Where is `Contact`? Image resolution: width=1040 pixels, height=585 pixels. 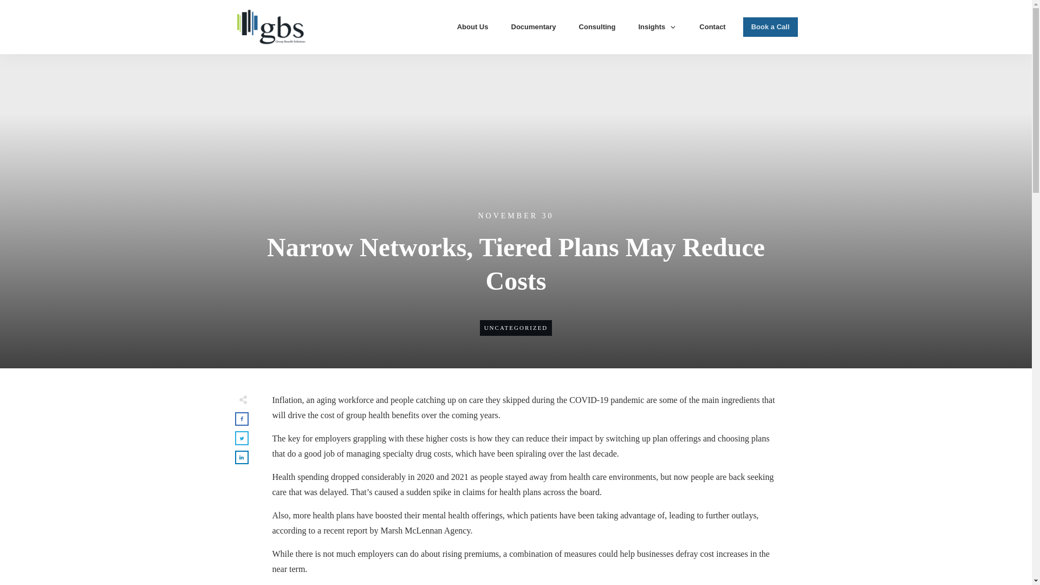
Contact is located at coordinates (712, 27).